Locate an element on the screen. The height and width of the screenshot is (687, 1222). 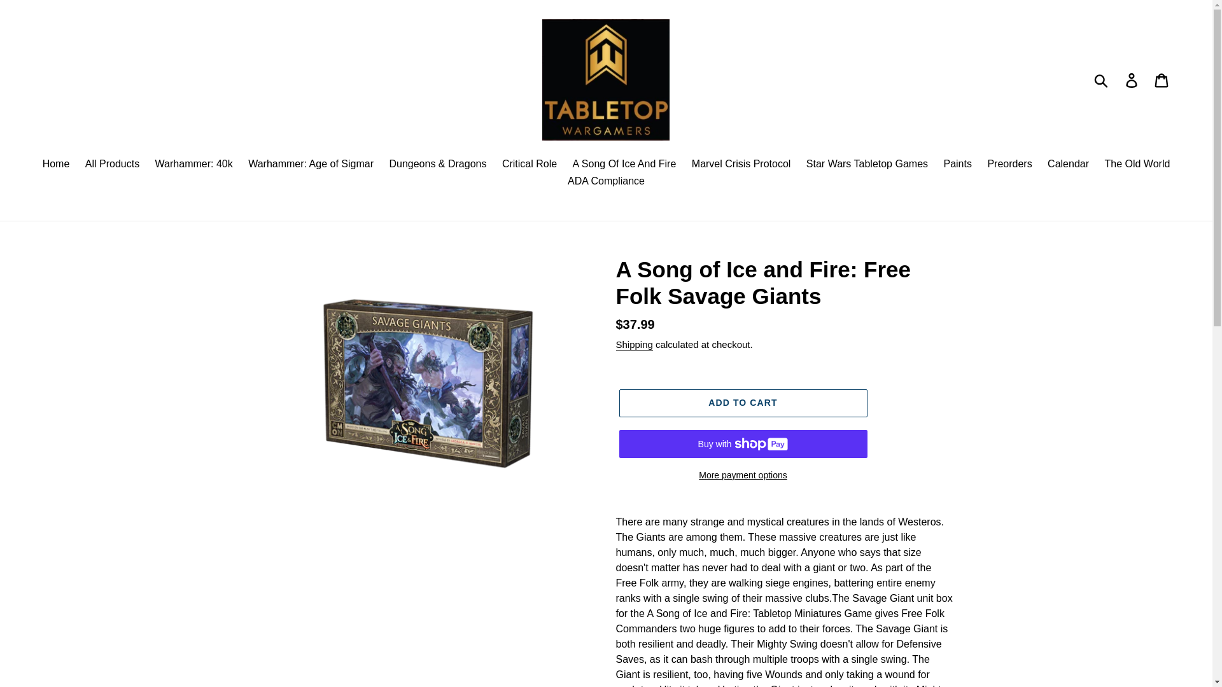
Preorders is located at coordinates (1009, 165).